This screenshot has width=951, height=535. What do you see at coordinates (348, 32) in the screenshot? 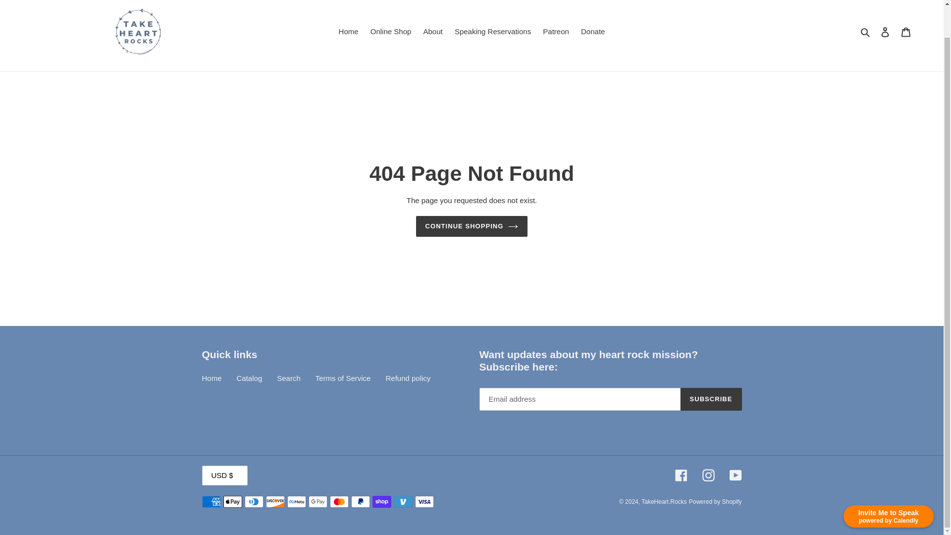
I see `Home` at bounding box center [348, 32].